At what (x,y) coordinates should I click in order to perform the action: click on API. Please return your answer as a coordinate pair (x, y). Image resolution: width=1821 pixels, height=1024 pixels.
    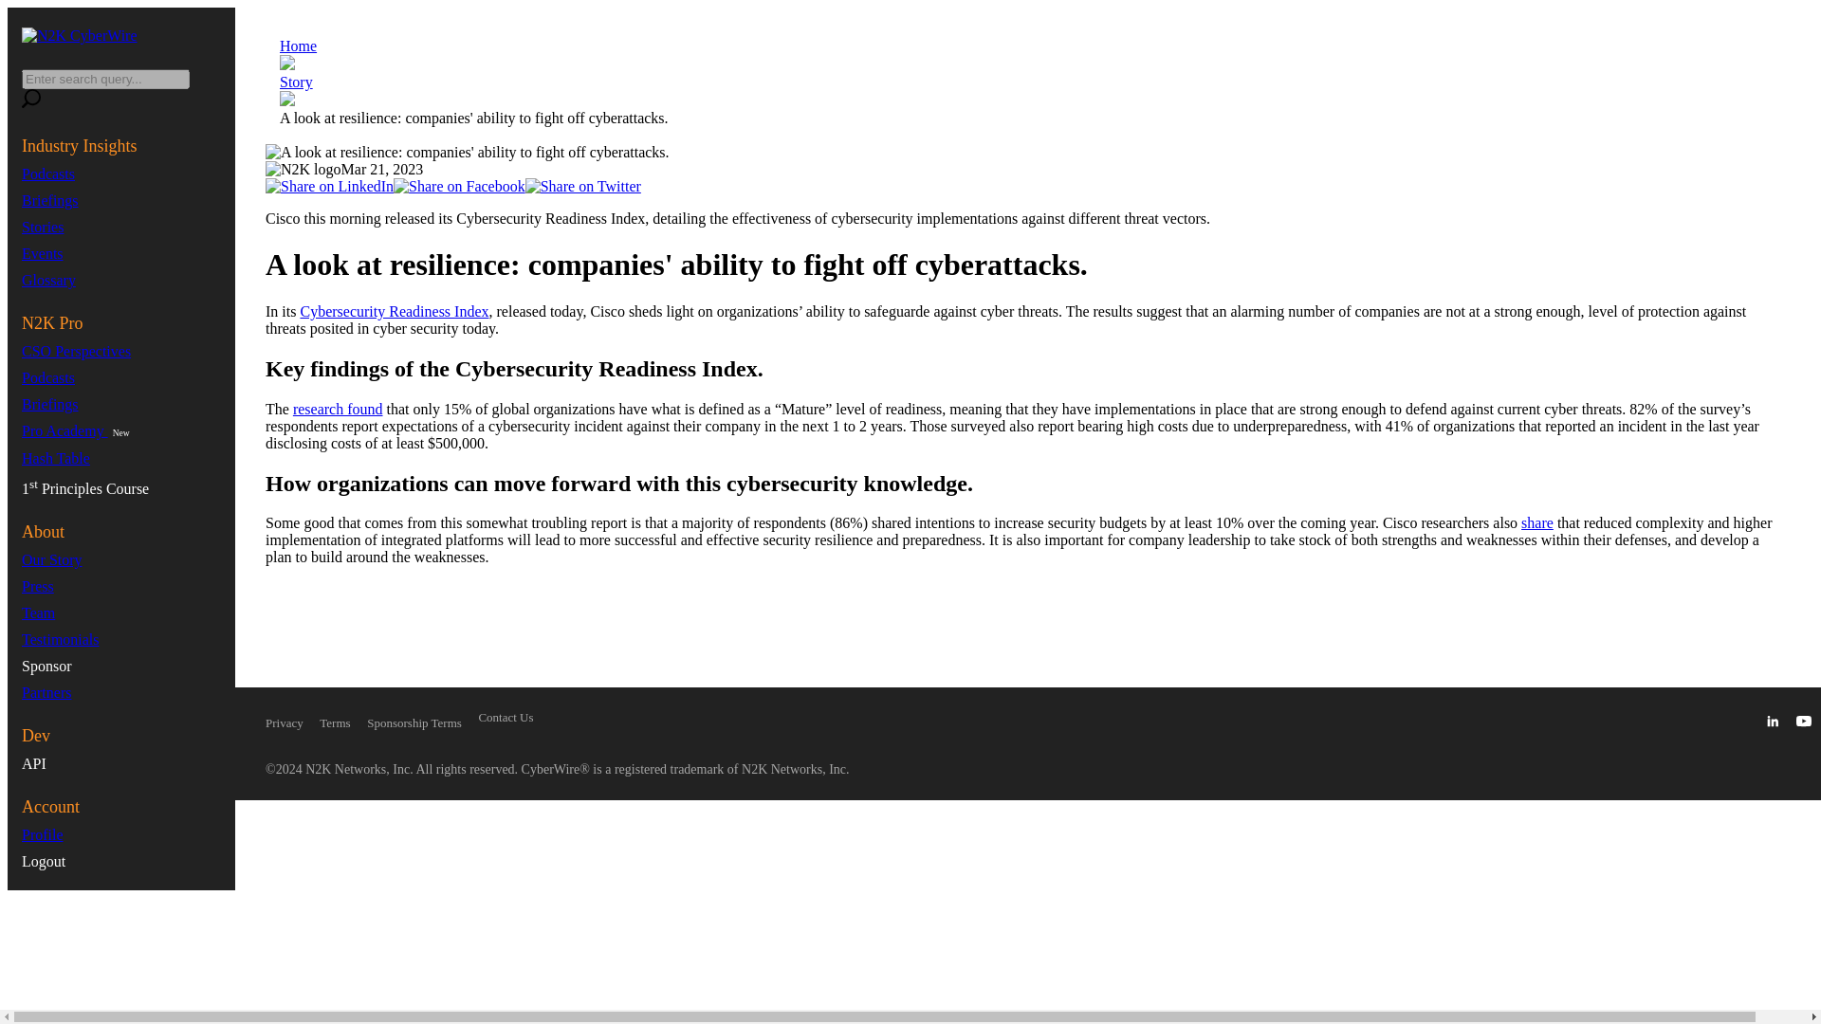
    Looking at the image, I should click on (34, 764).